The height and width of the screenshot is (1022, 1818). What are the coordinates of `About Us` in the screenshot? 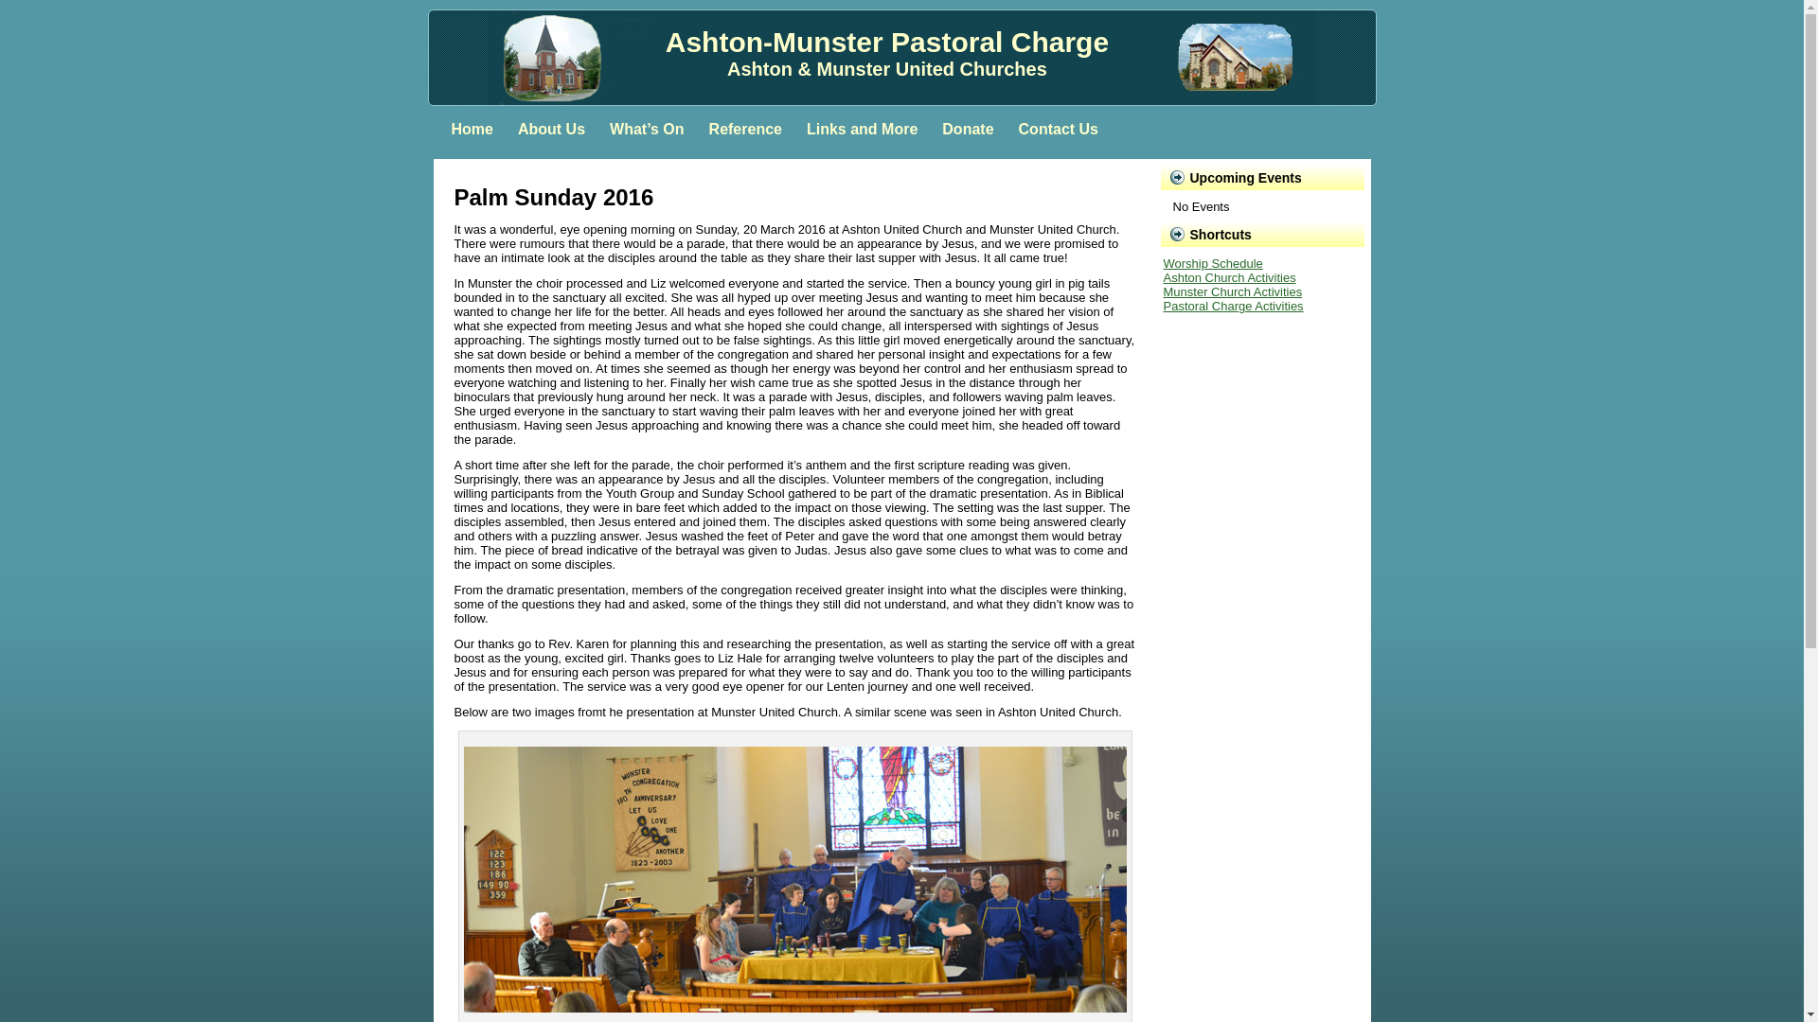 It's located at (551, 130).